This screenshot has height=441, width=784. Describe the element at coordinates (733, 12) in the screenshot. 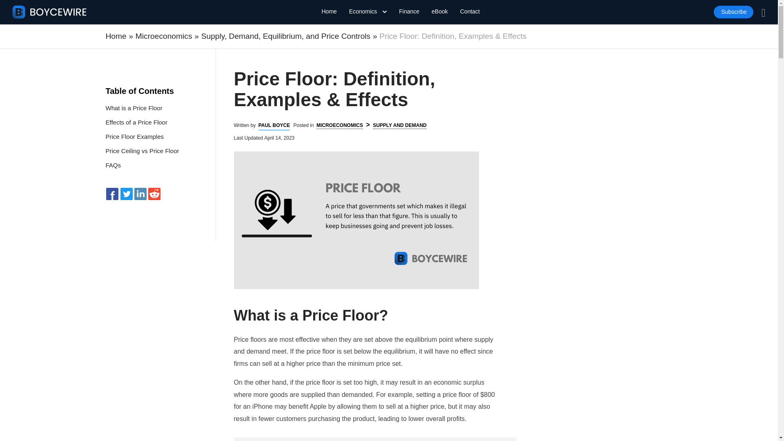

I see `Subscribe` at that location.